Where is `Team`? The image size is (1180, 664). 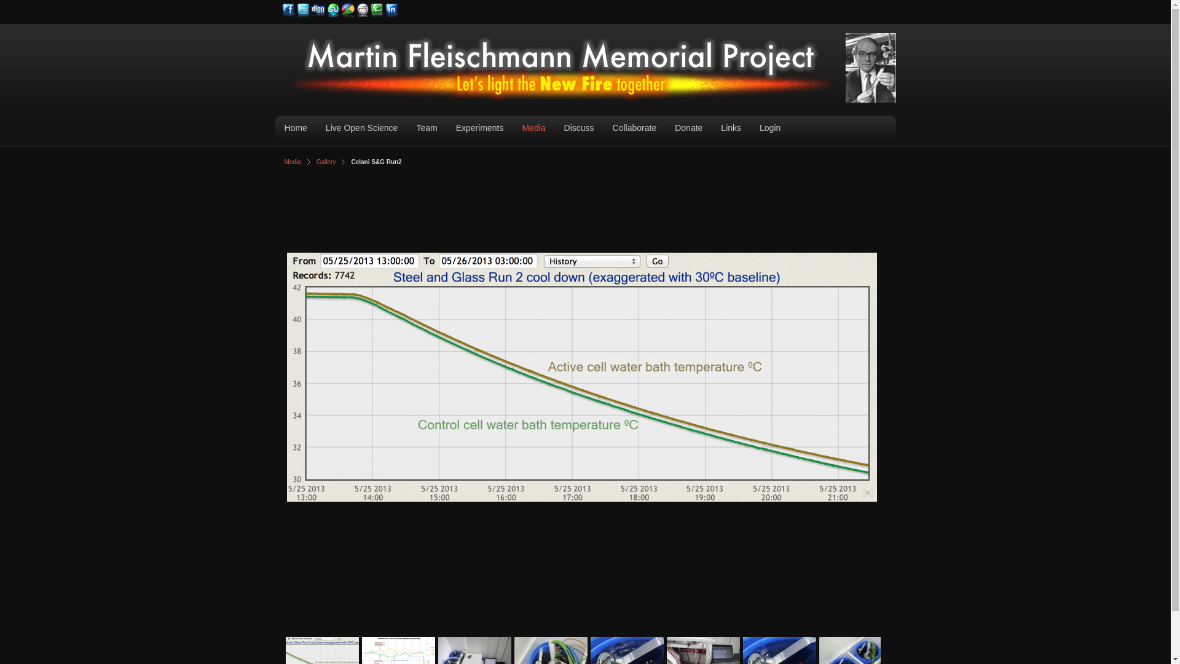 Team is located at coordinates (427, 128).